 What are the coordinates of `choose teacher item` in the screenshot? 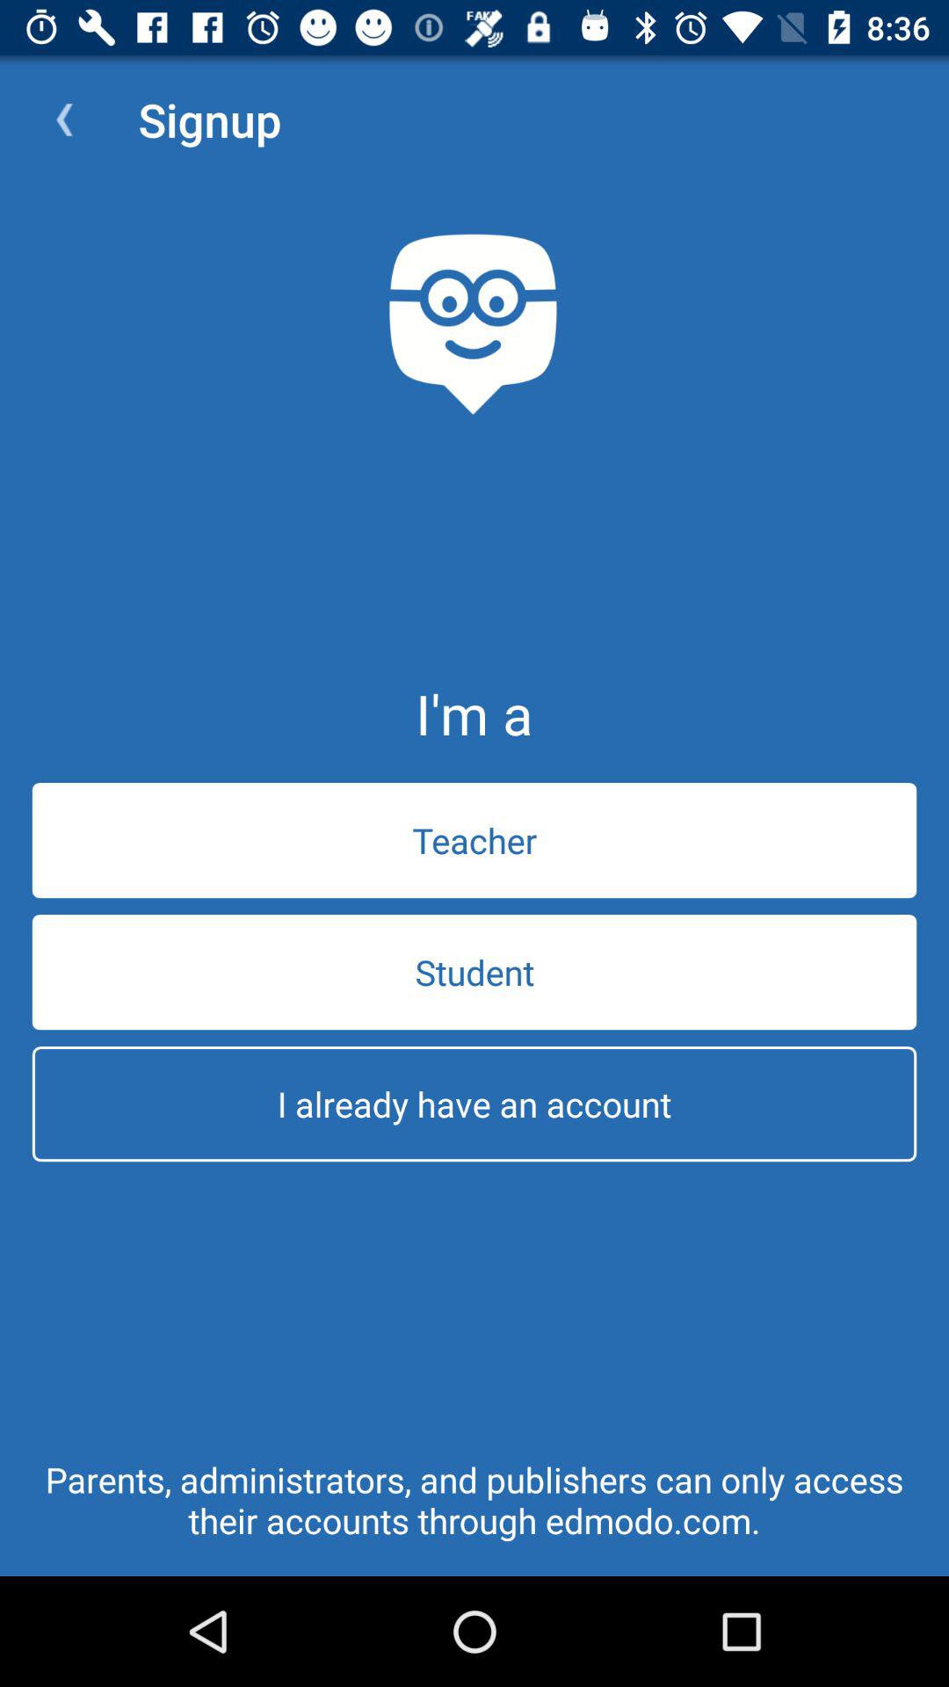 It's located at (474, 840).